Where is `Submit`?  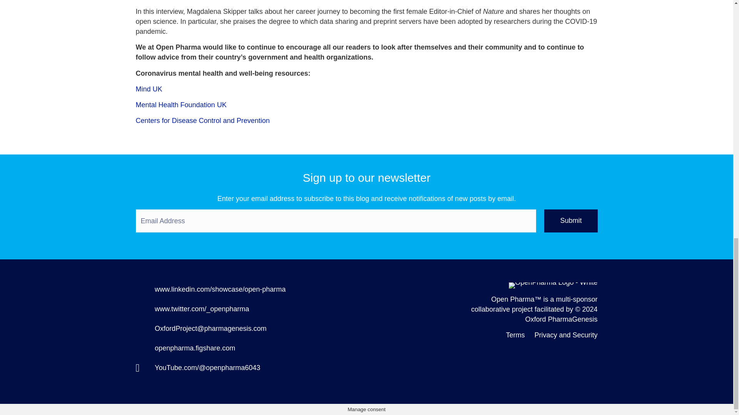 Submit is located at coordinates (570, 221).